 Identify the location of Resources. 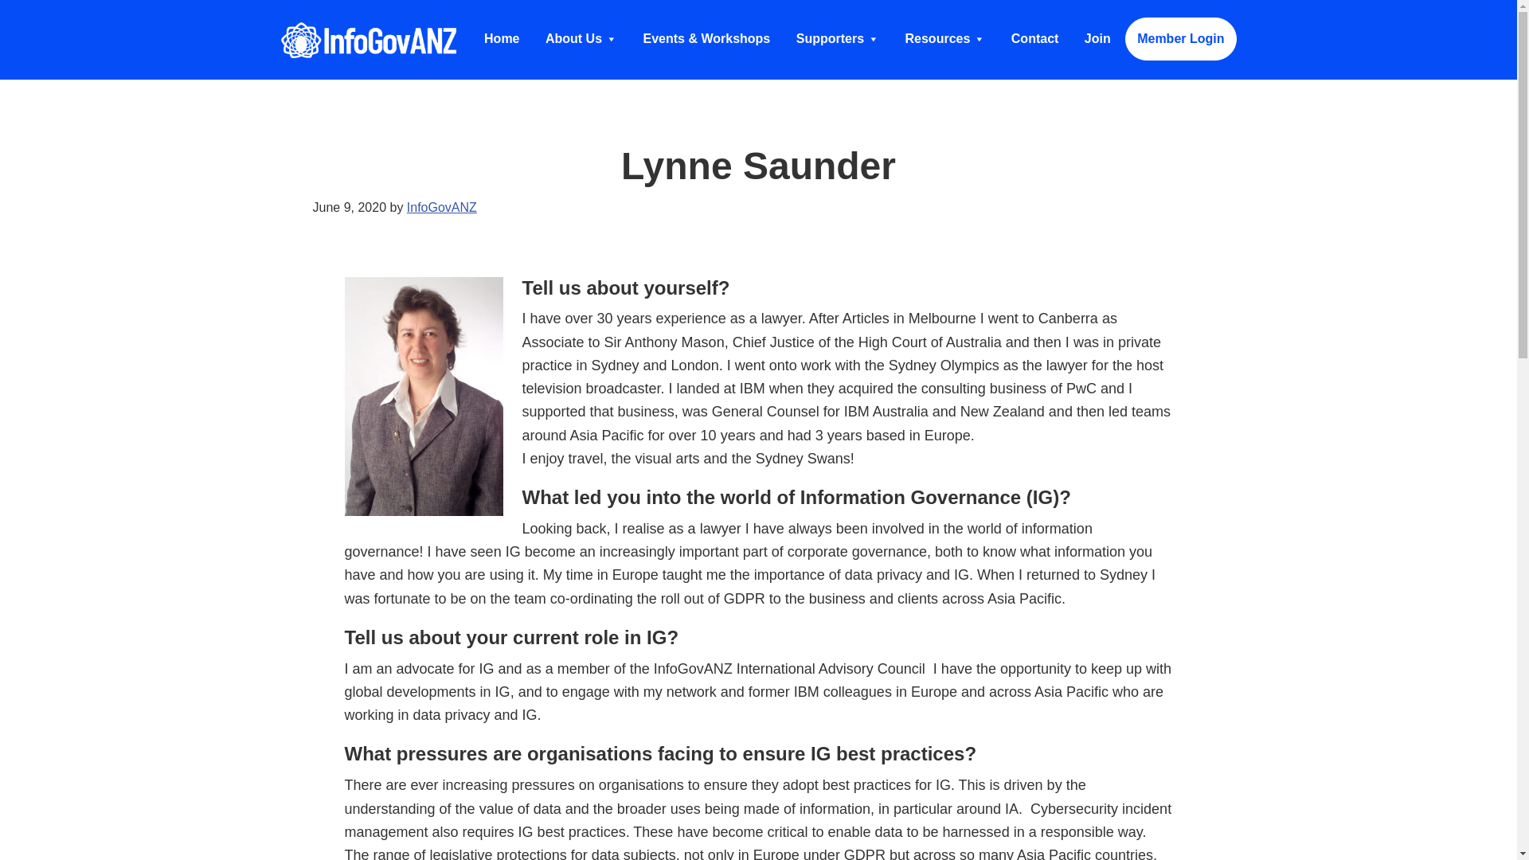
(945, 38).